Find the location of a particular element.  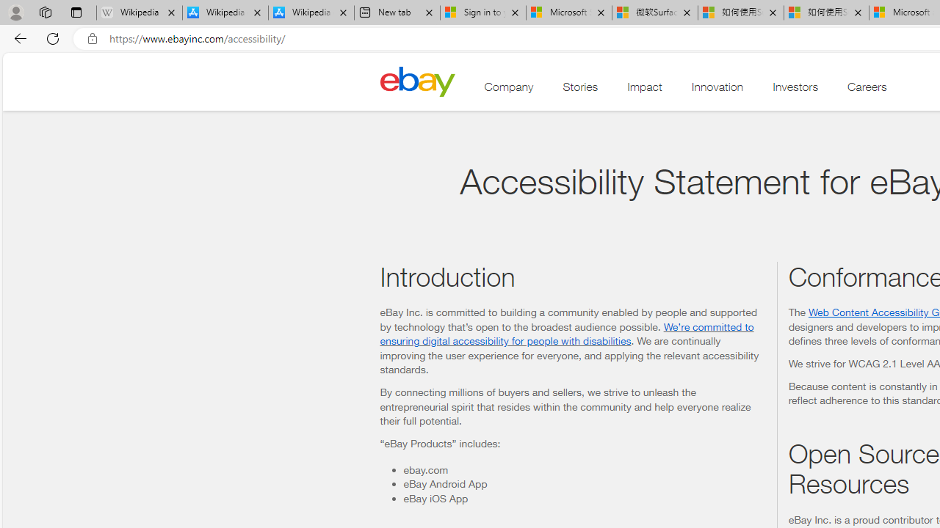

Innovation is located at coordinates (717, 90).